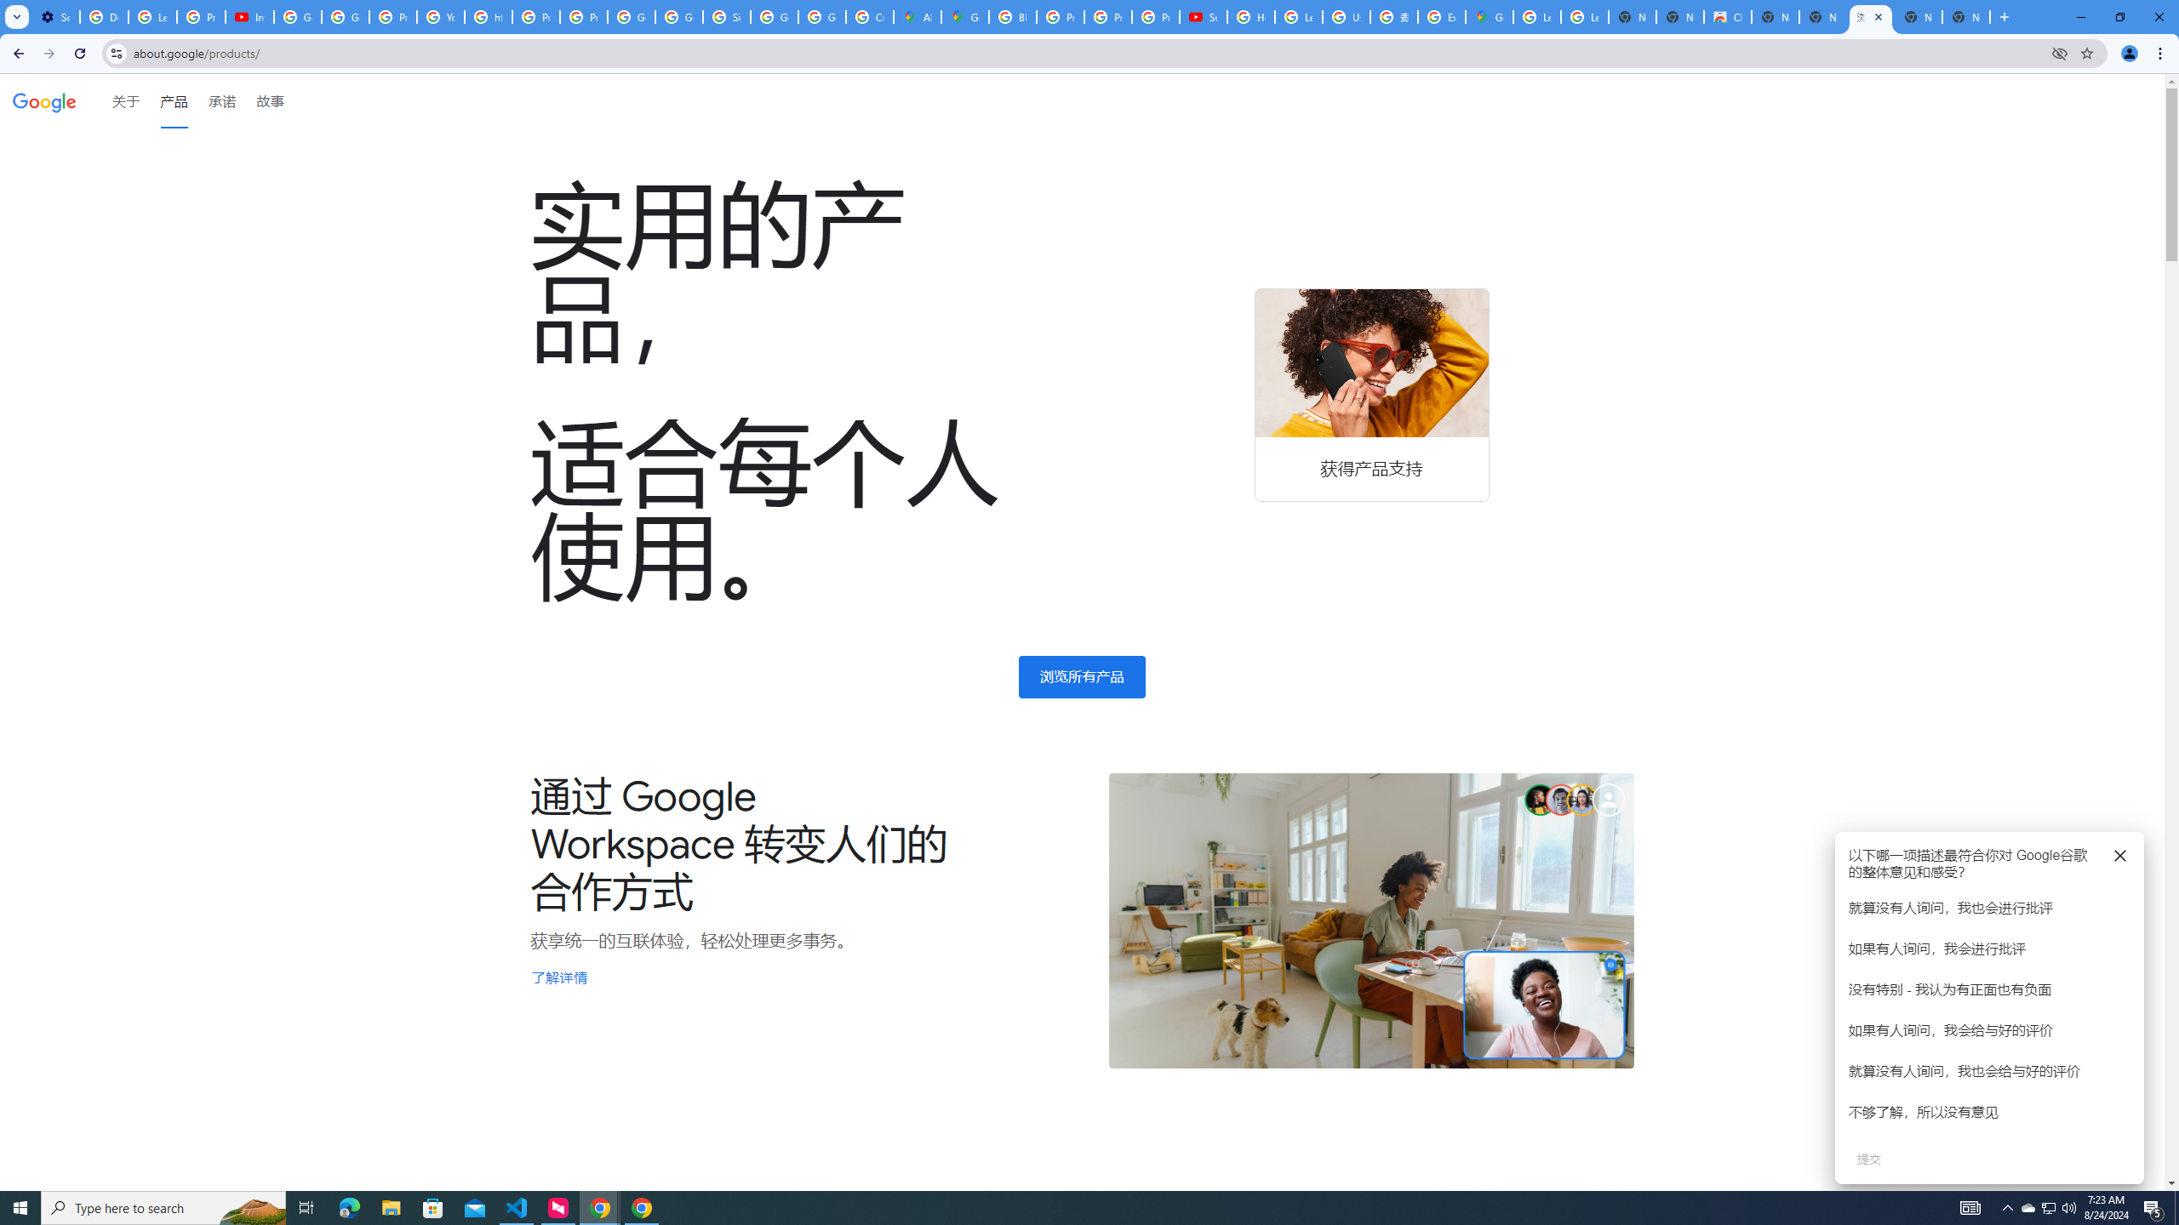  What do you see at coordinates (1204, 17) in the screenshot?
I see `Subscriptions - YouTube` at bounding box center [1204, 17].